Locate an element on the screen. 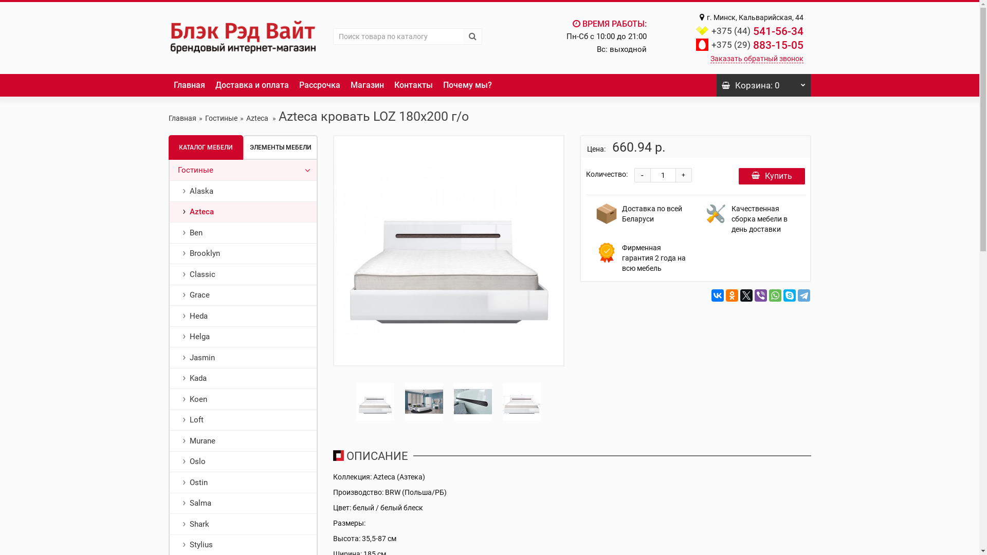 The height and width of the screenshot is (555, 987). Jasmin is located at coordinates (243, 358).